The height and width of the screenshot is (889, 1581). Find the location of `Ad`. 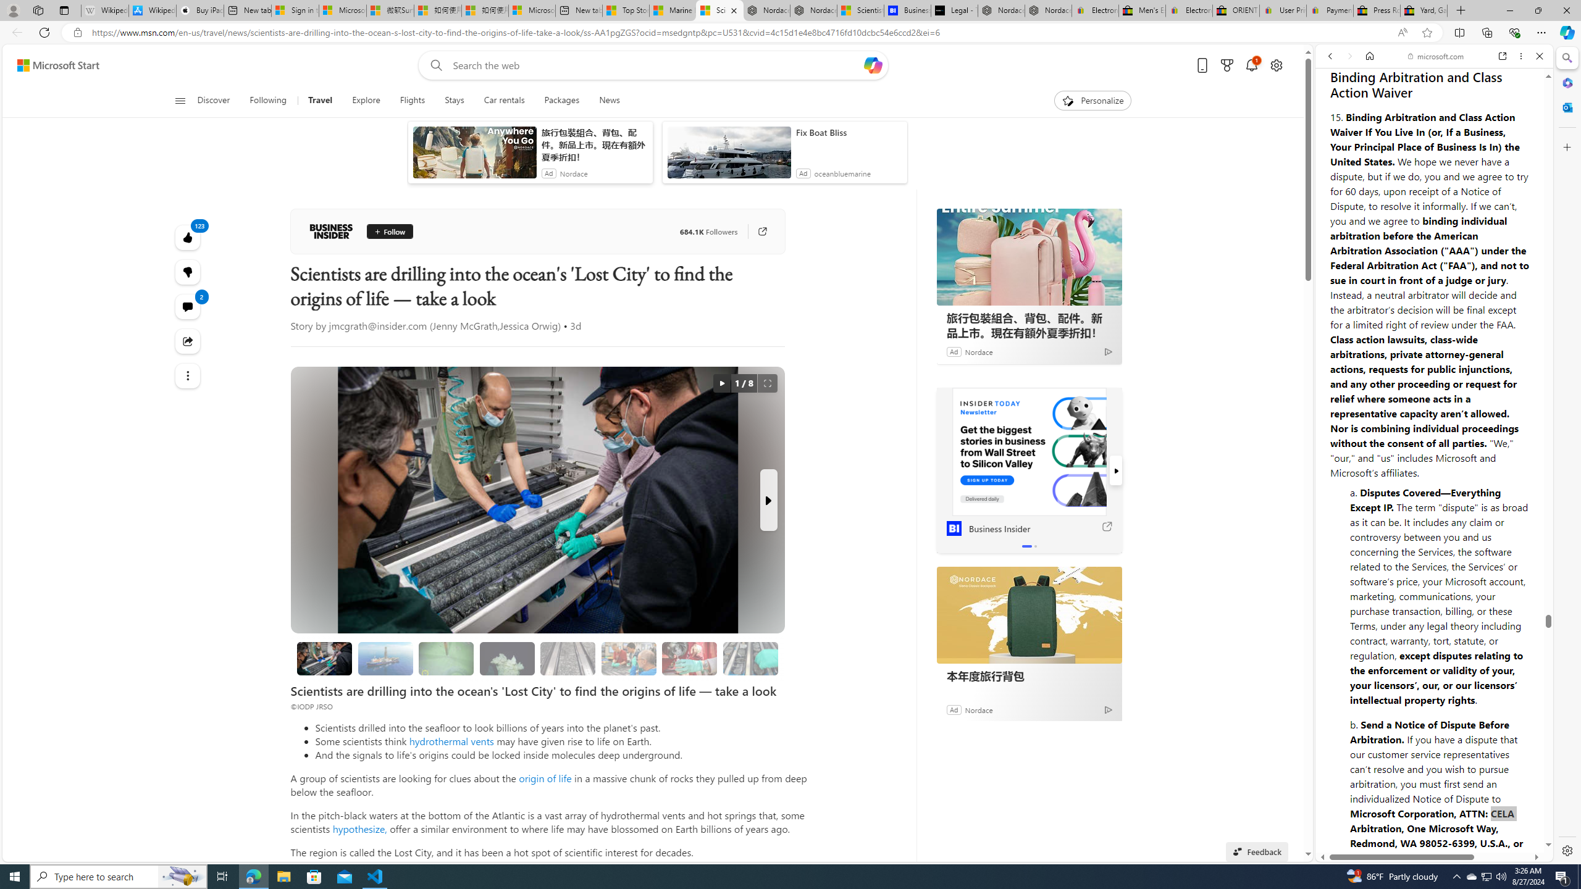

Ad is located at coordinates (954, 709).